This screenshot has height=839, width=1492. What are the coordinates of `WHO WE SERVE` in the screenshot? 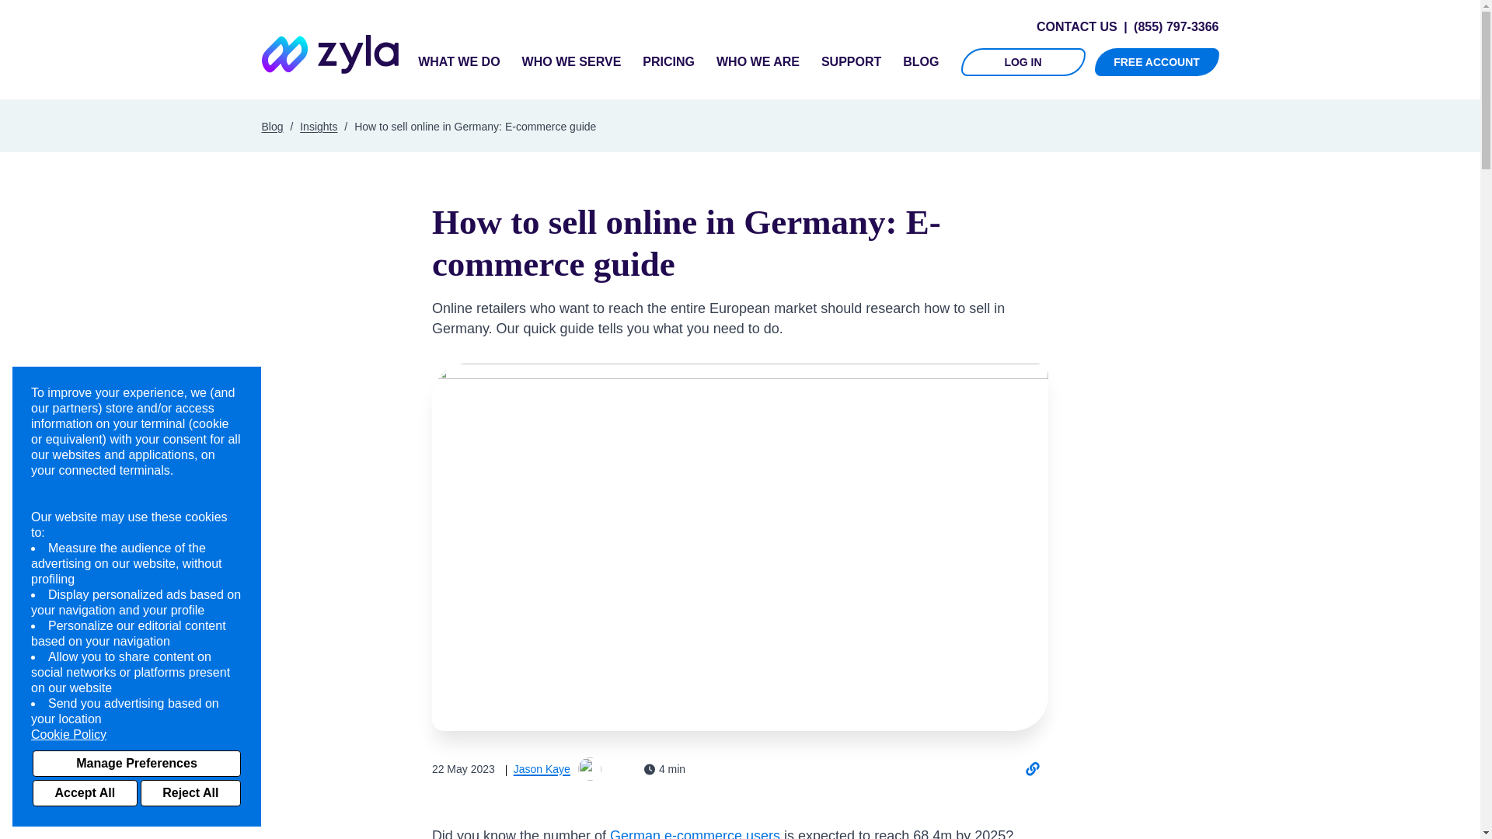 It's located at (572, 61).